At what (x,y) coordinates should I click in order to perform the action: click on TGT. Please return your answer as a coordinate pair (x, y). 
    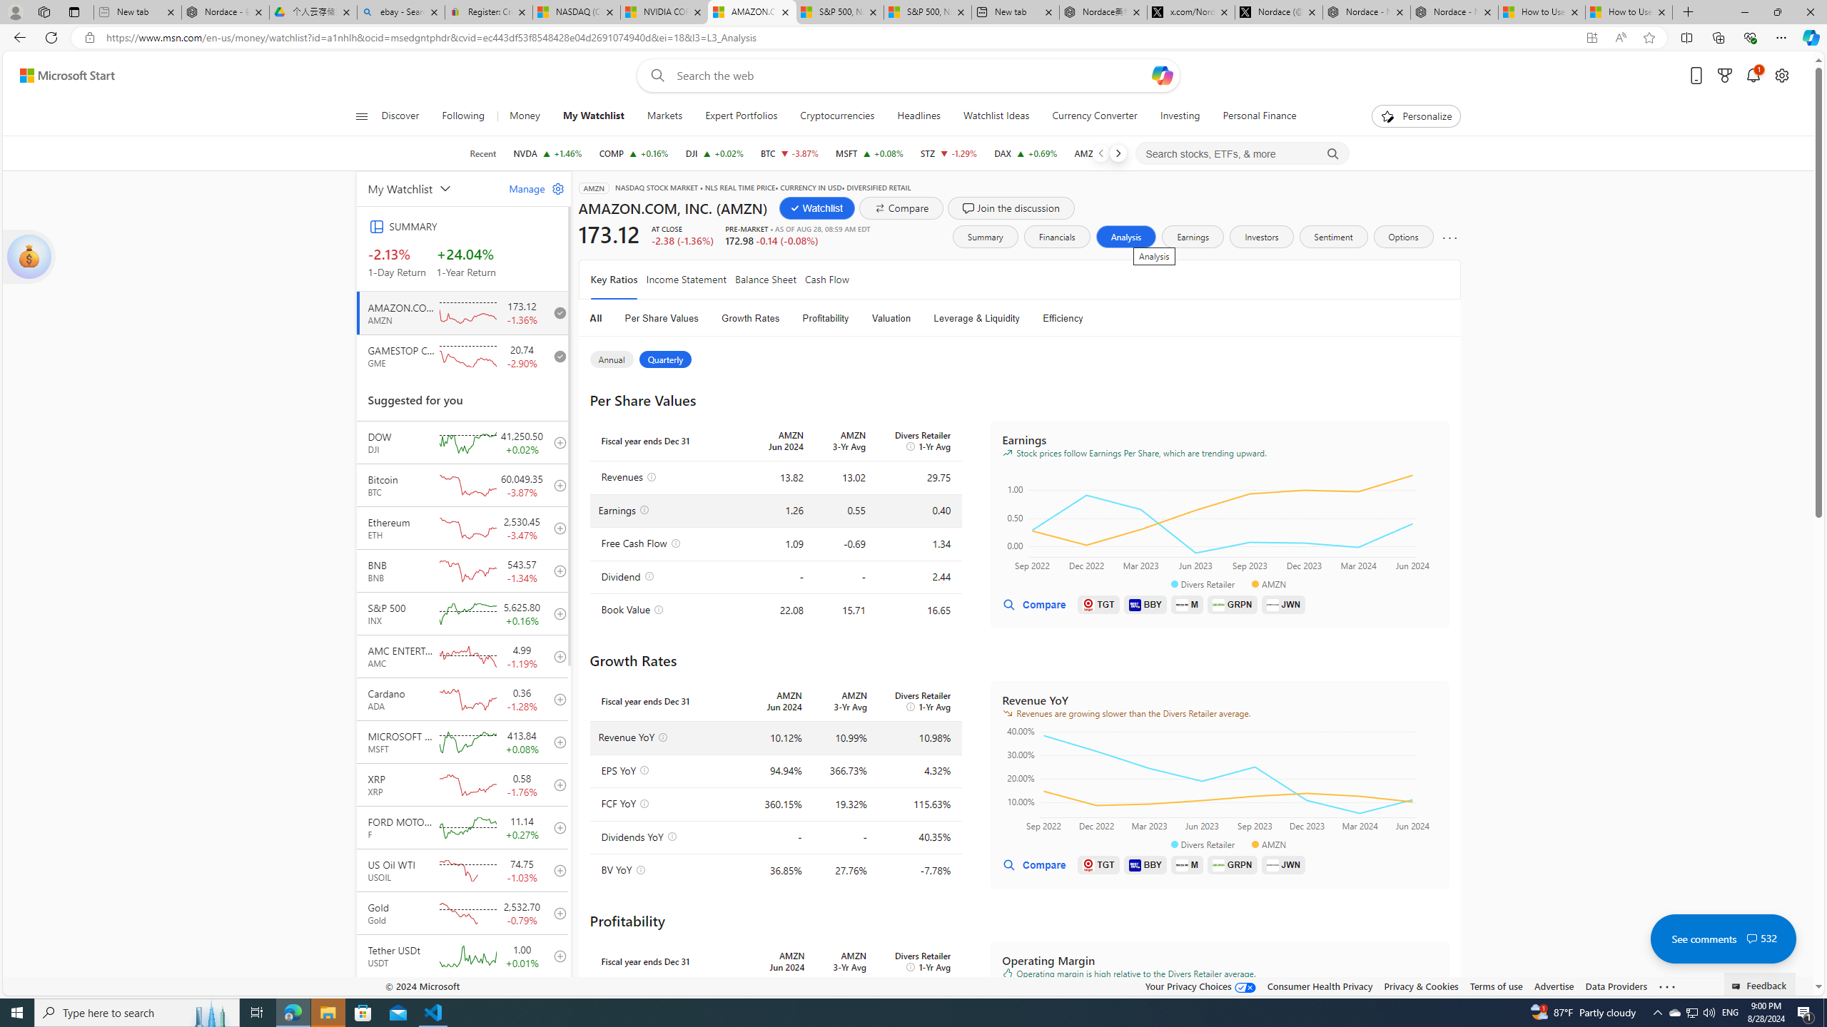
    Looking at the image, I should click on (1098, 864).